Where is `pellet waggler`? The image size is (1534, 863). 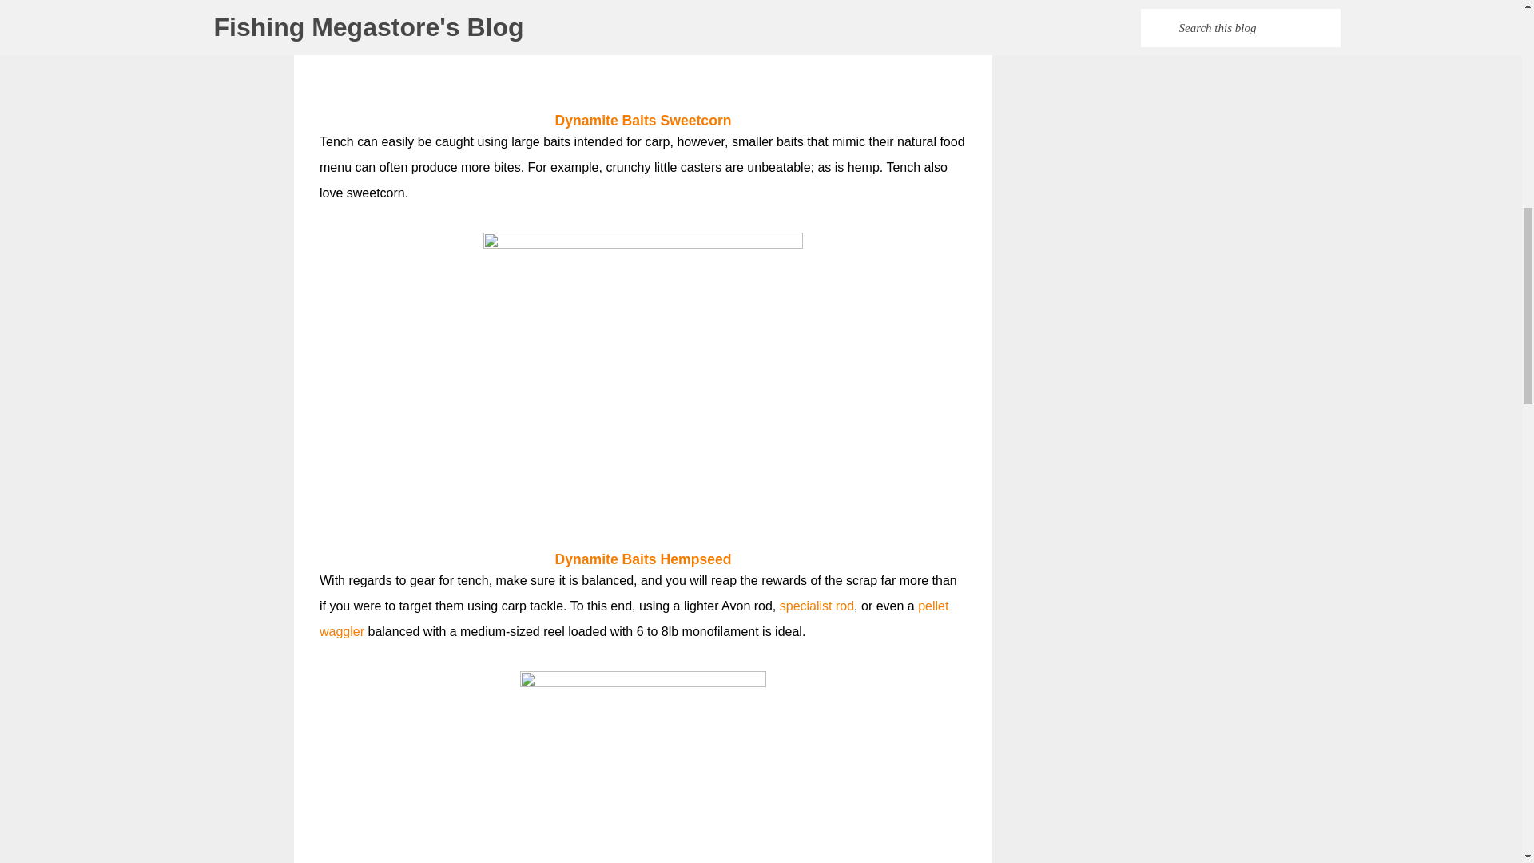
pellet waggler is located at coordinates (633, 618).